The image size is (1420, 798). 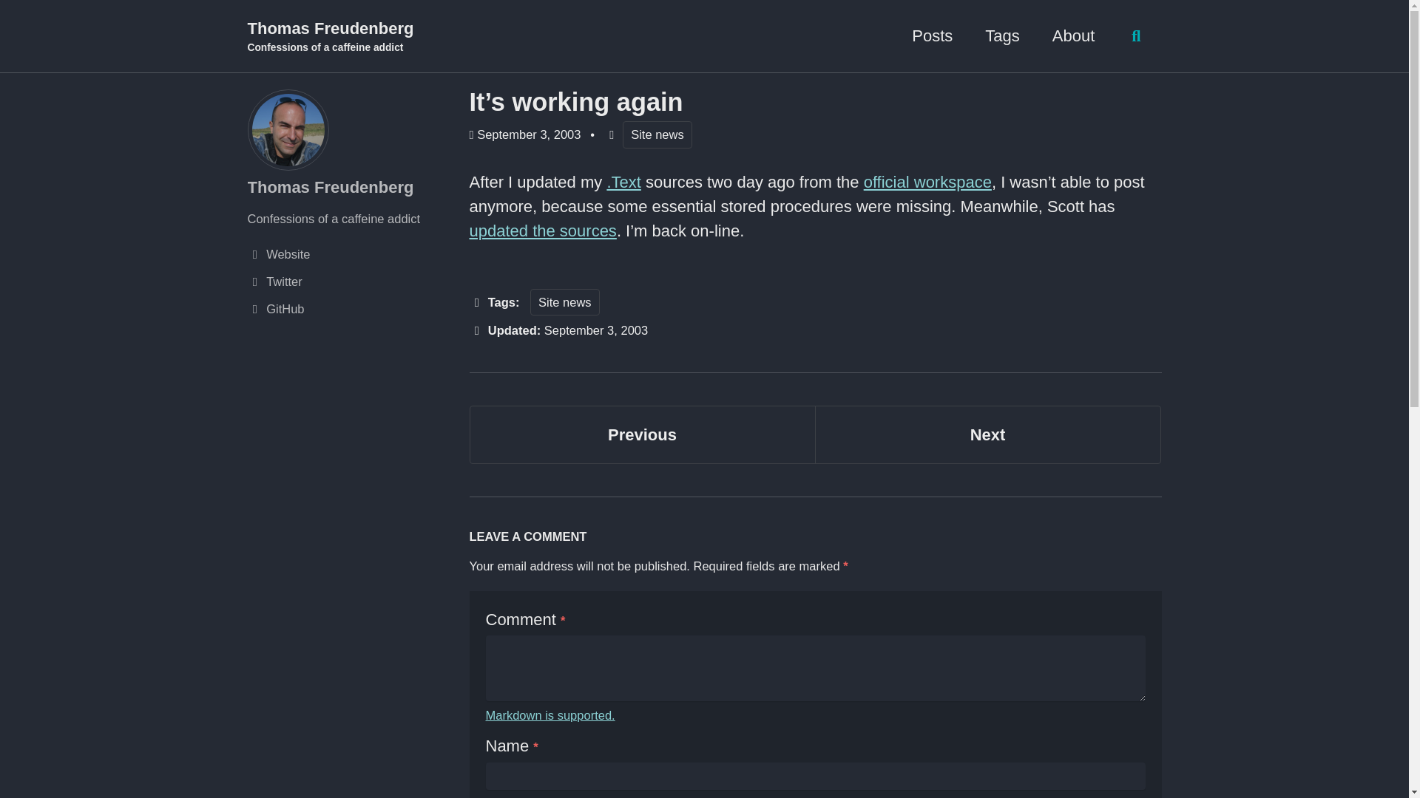 I want to click on Markdown is supported., so click(x=1136, y=36).